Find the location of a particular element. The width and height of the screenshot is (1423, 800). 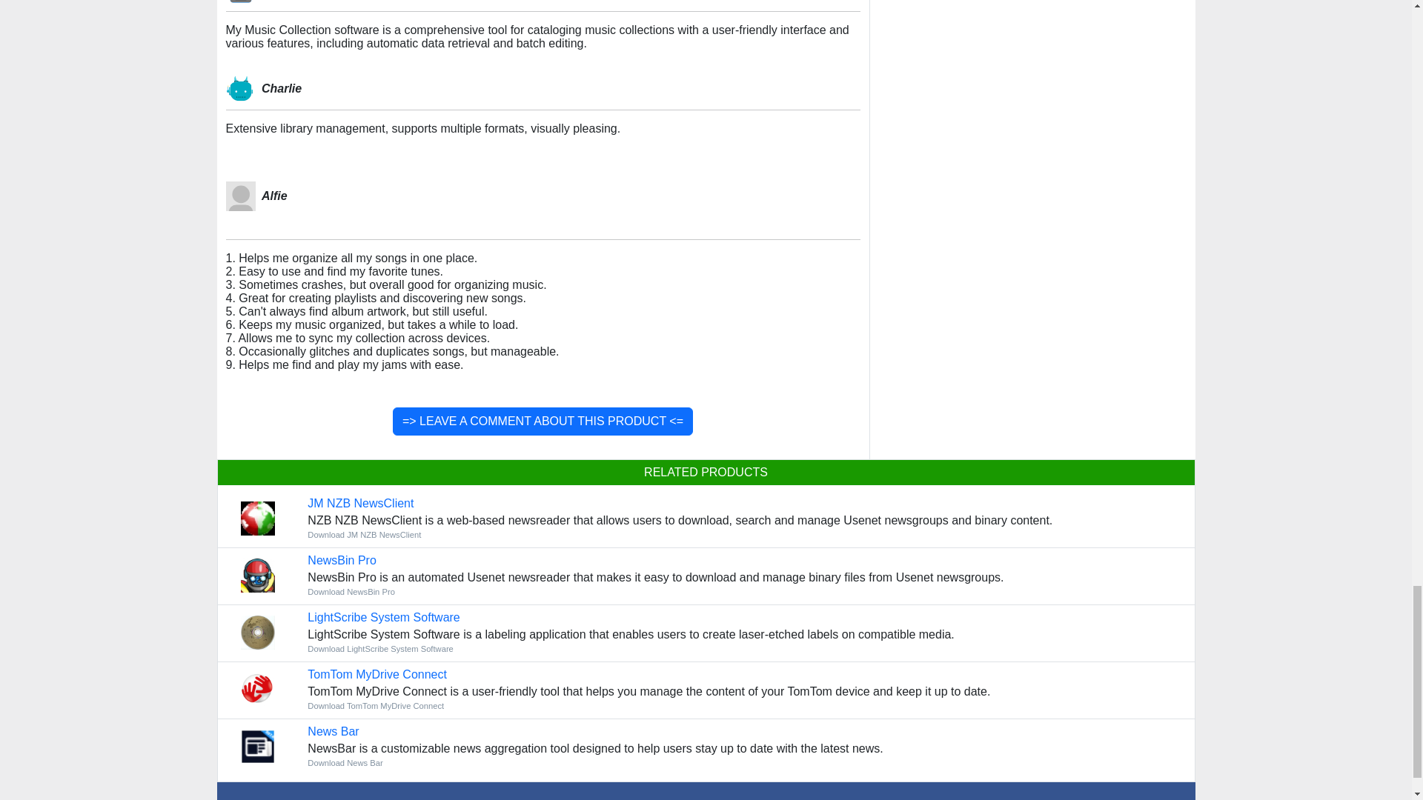

Download News Bar is located at coordinates (332, 730).